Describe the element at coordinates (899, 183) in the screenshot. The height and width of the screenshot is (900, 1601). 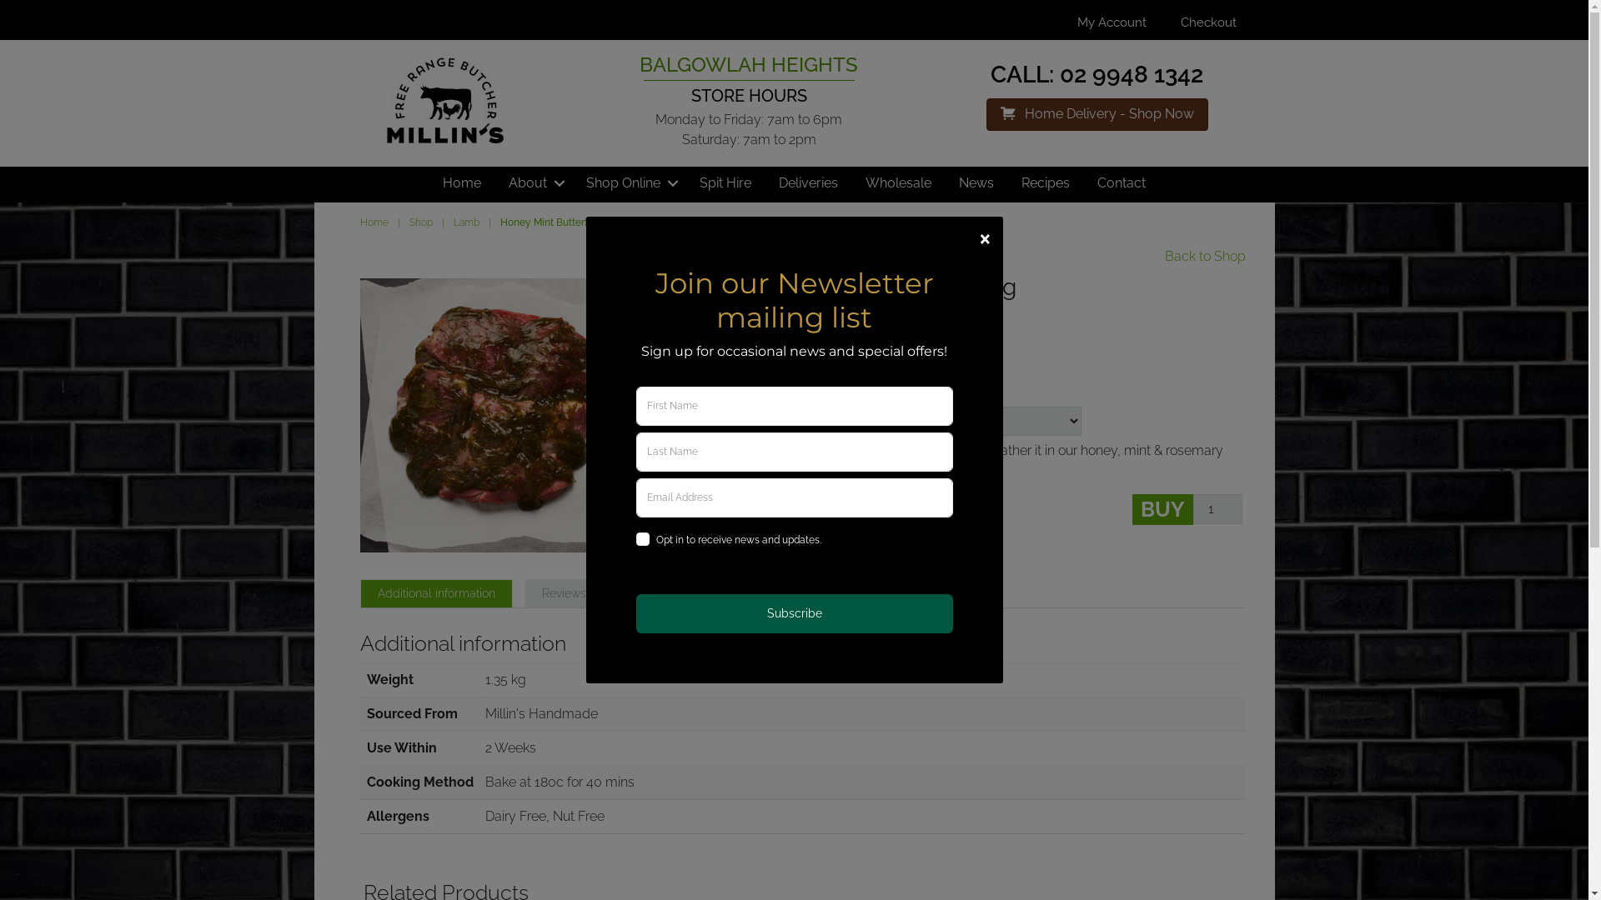
I see `Wholesale` at that location.